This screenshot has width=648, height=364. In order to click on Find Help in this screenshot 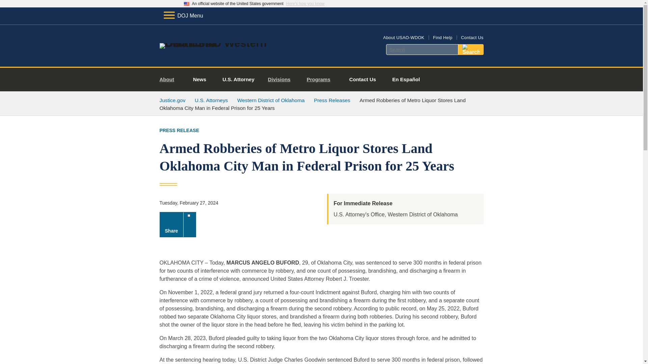, I will do `click(442, 37)`.